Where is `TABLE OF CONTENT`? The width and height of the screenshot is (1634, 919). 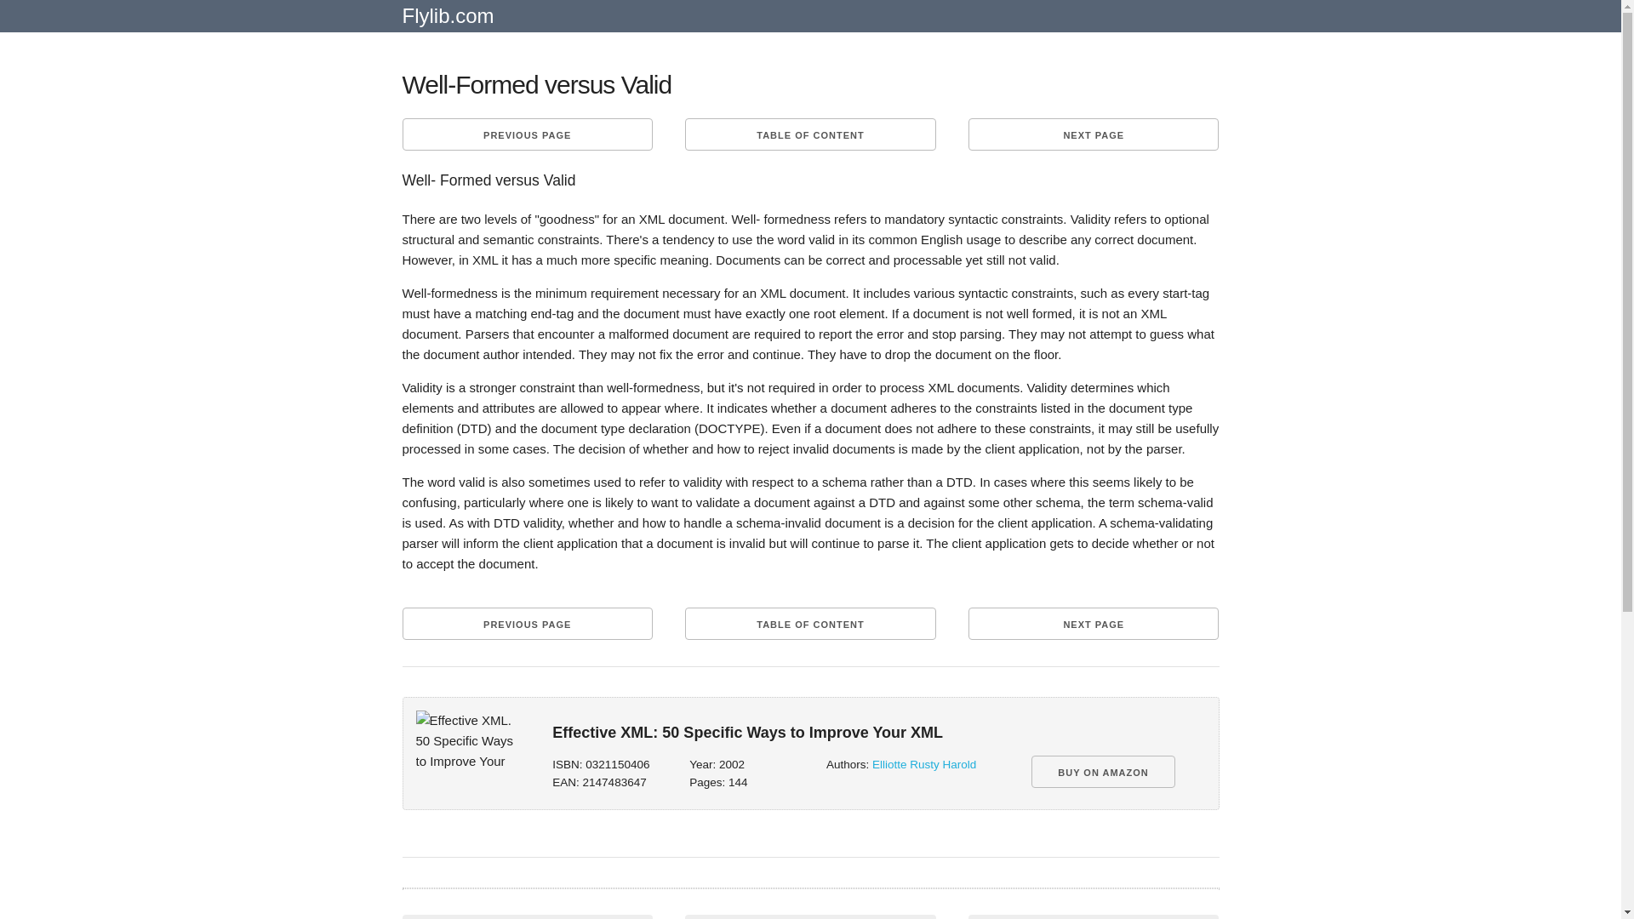
TABLE OF CONTENT is located at coordinates (809, 623).